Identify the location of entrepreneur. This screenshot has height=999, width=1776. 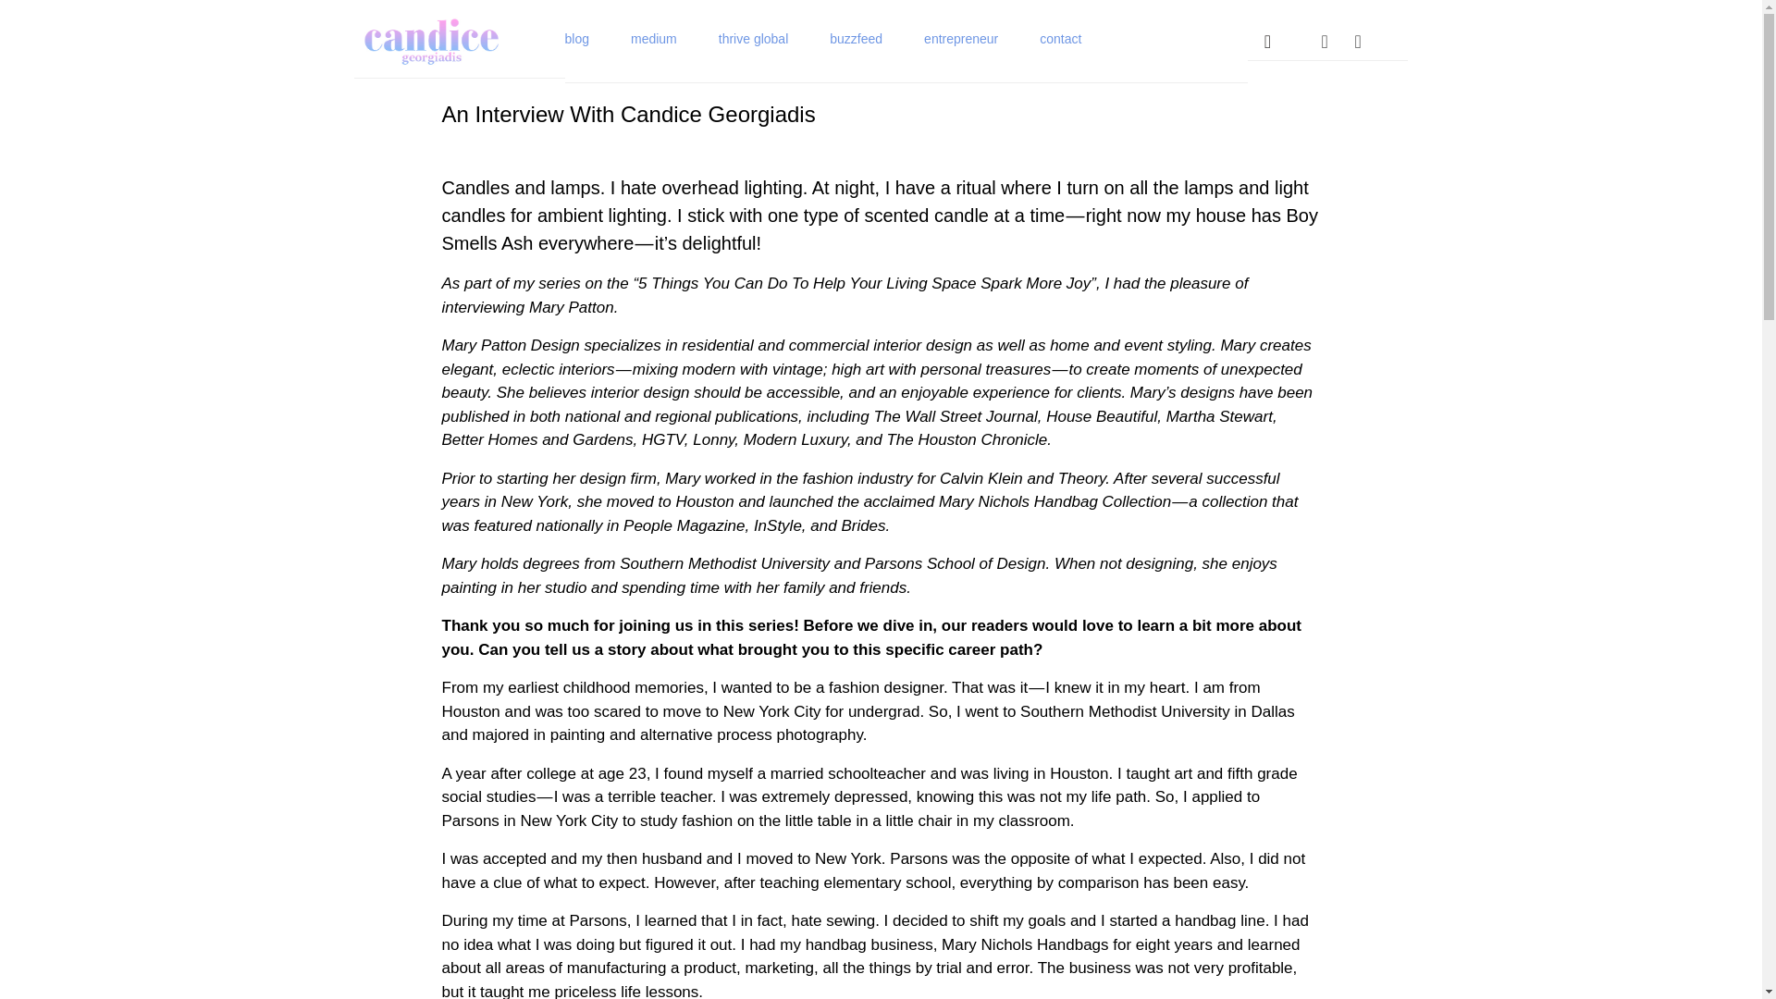
(960, 41).